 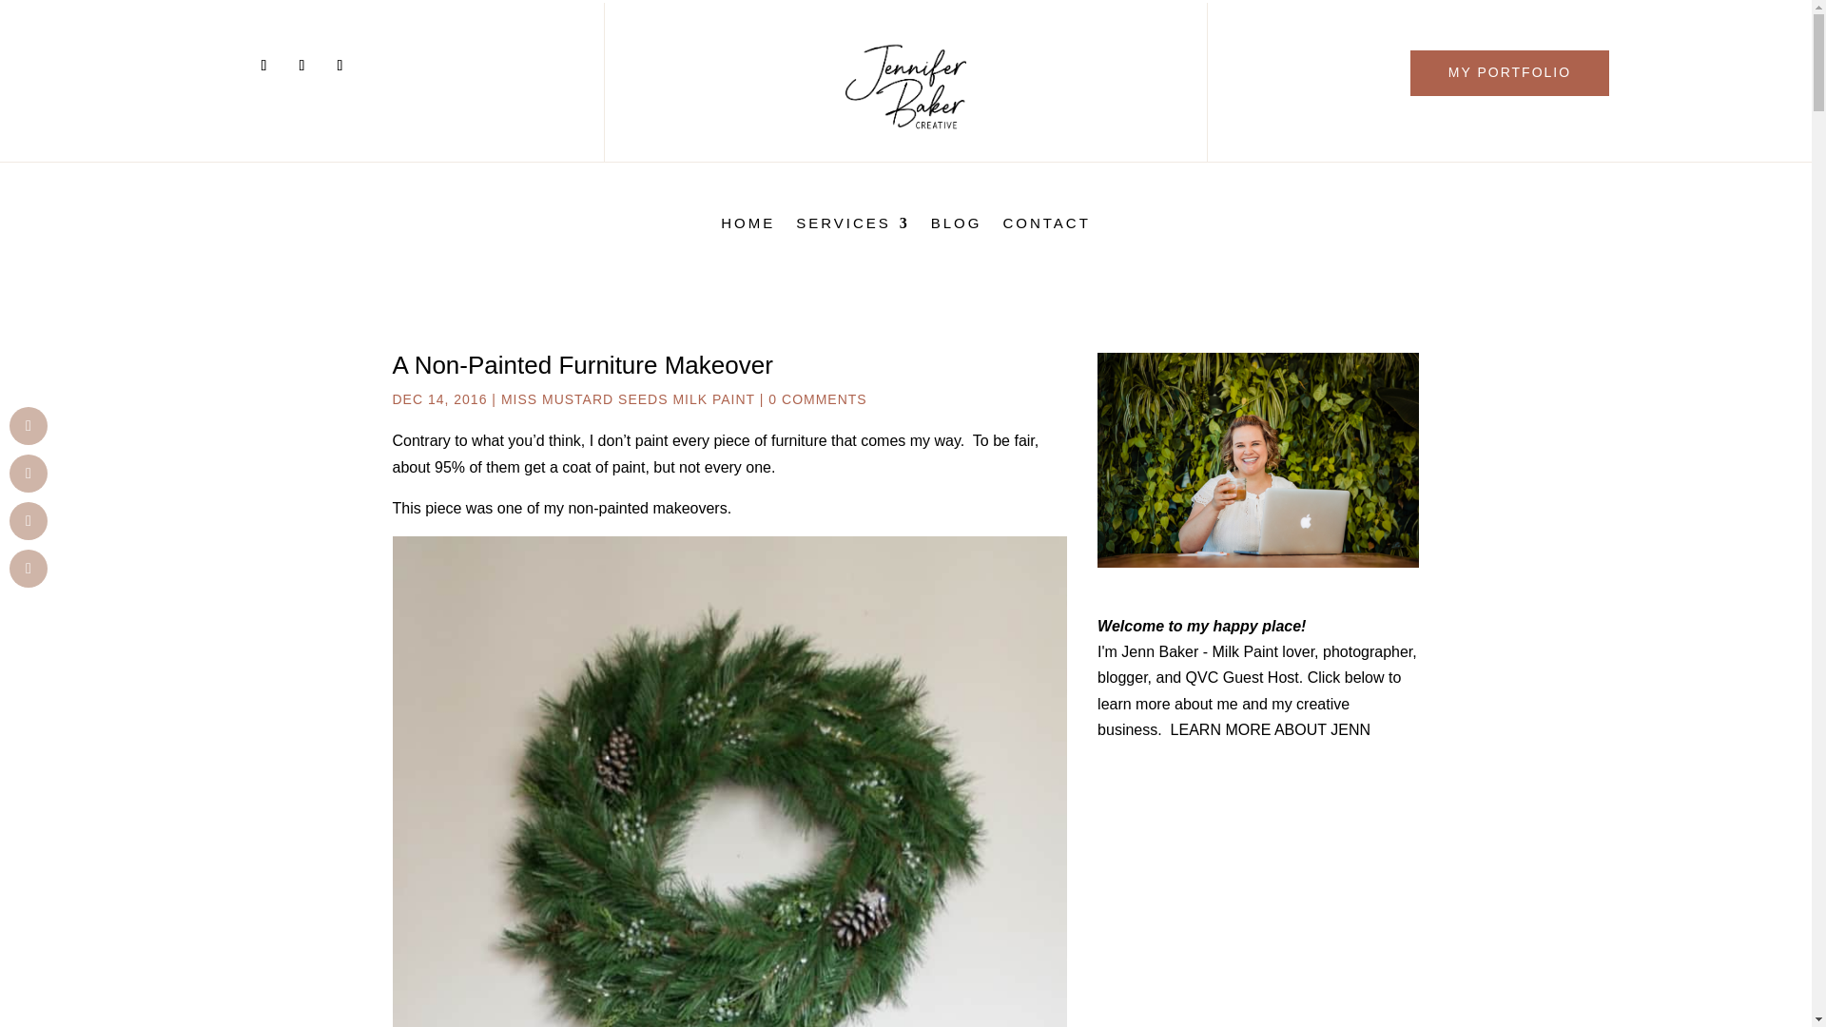 I want to click on MISS MUSTARD SEEDS MILK PAINT, so click(x=628, y=398).